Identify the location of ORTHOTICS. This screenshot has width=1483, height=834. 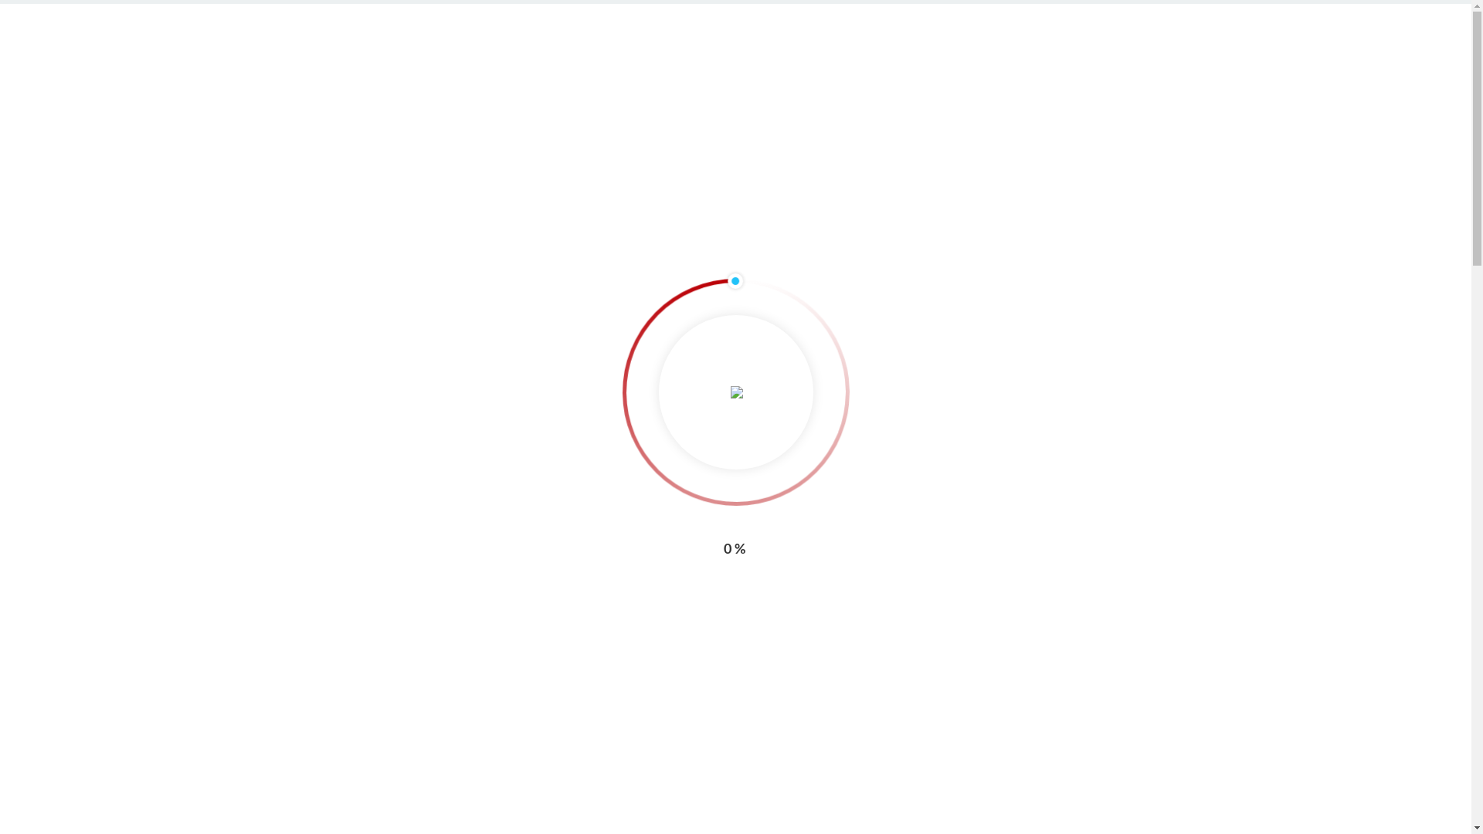
(327, 20).